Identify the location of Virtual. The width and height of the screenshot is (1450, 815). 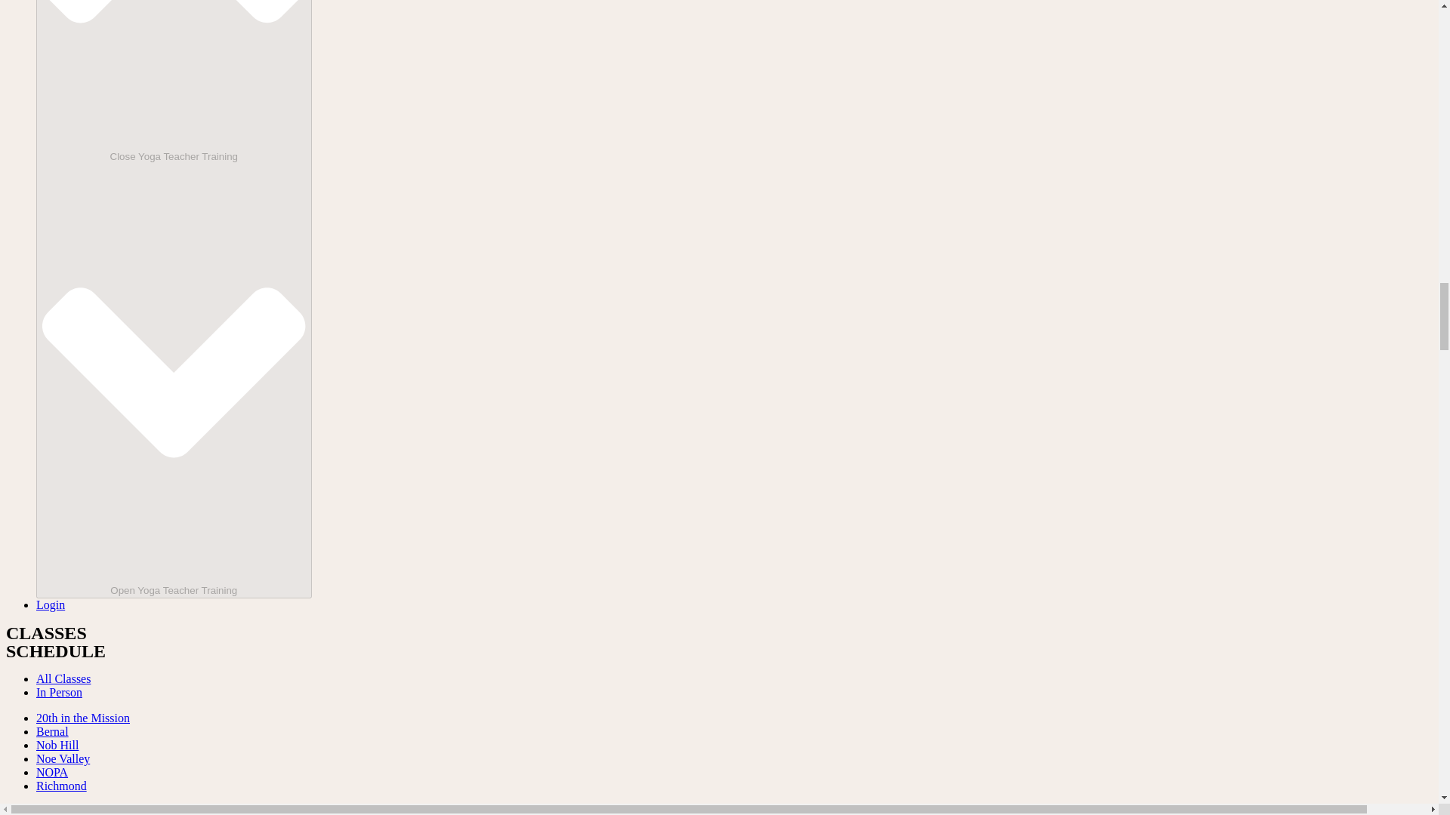
(53, 810).